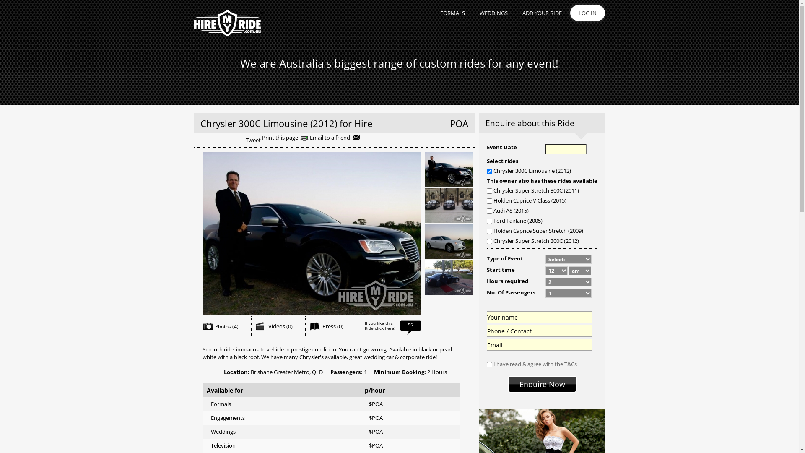  I want to click on Tweet, so click(253, 140).